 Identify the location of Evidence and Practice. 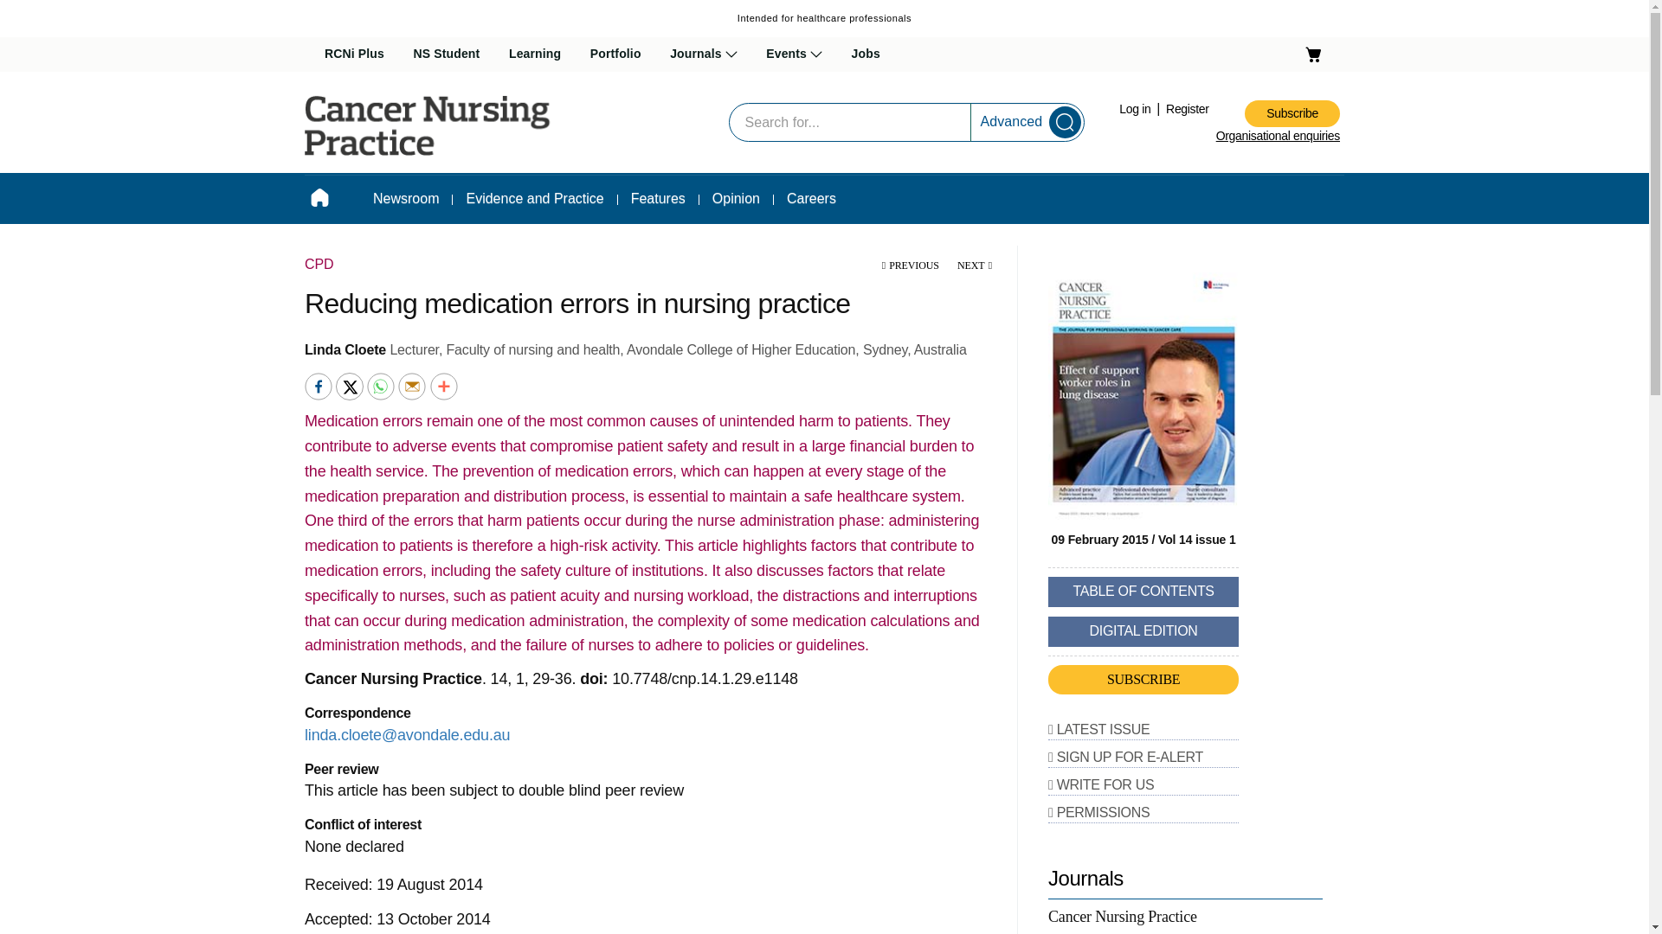
(534, 199).